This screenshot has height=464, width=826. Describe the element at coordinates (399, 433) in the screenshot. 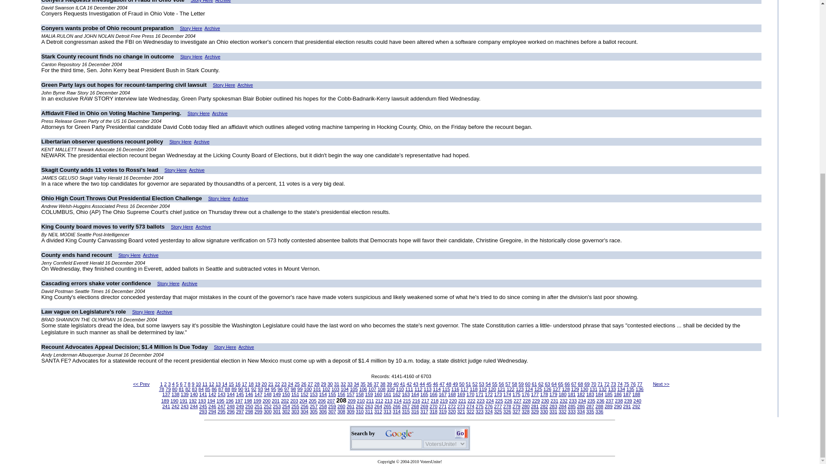

I see `Powered by Google` at that location.